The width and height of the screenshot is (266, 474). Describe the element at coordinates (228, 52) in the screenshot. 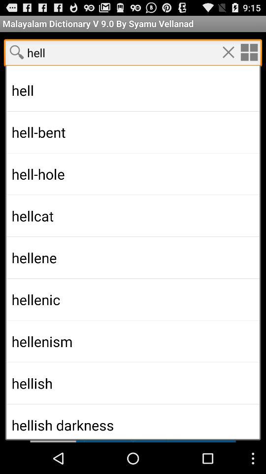

I see `clear all typing` at that location.